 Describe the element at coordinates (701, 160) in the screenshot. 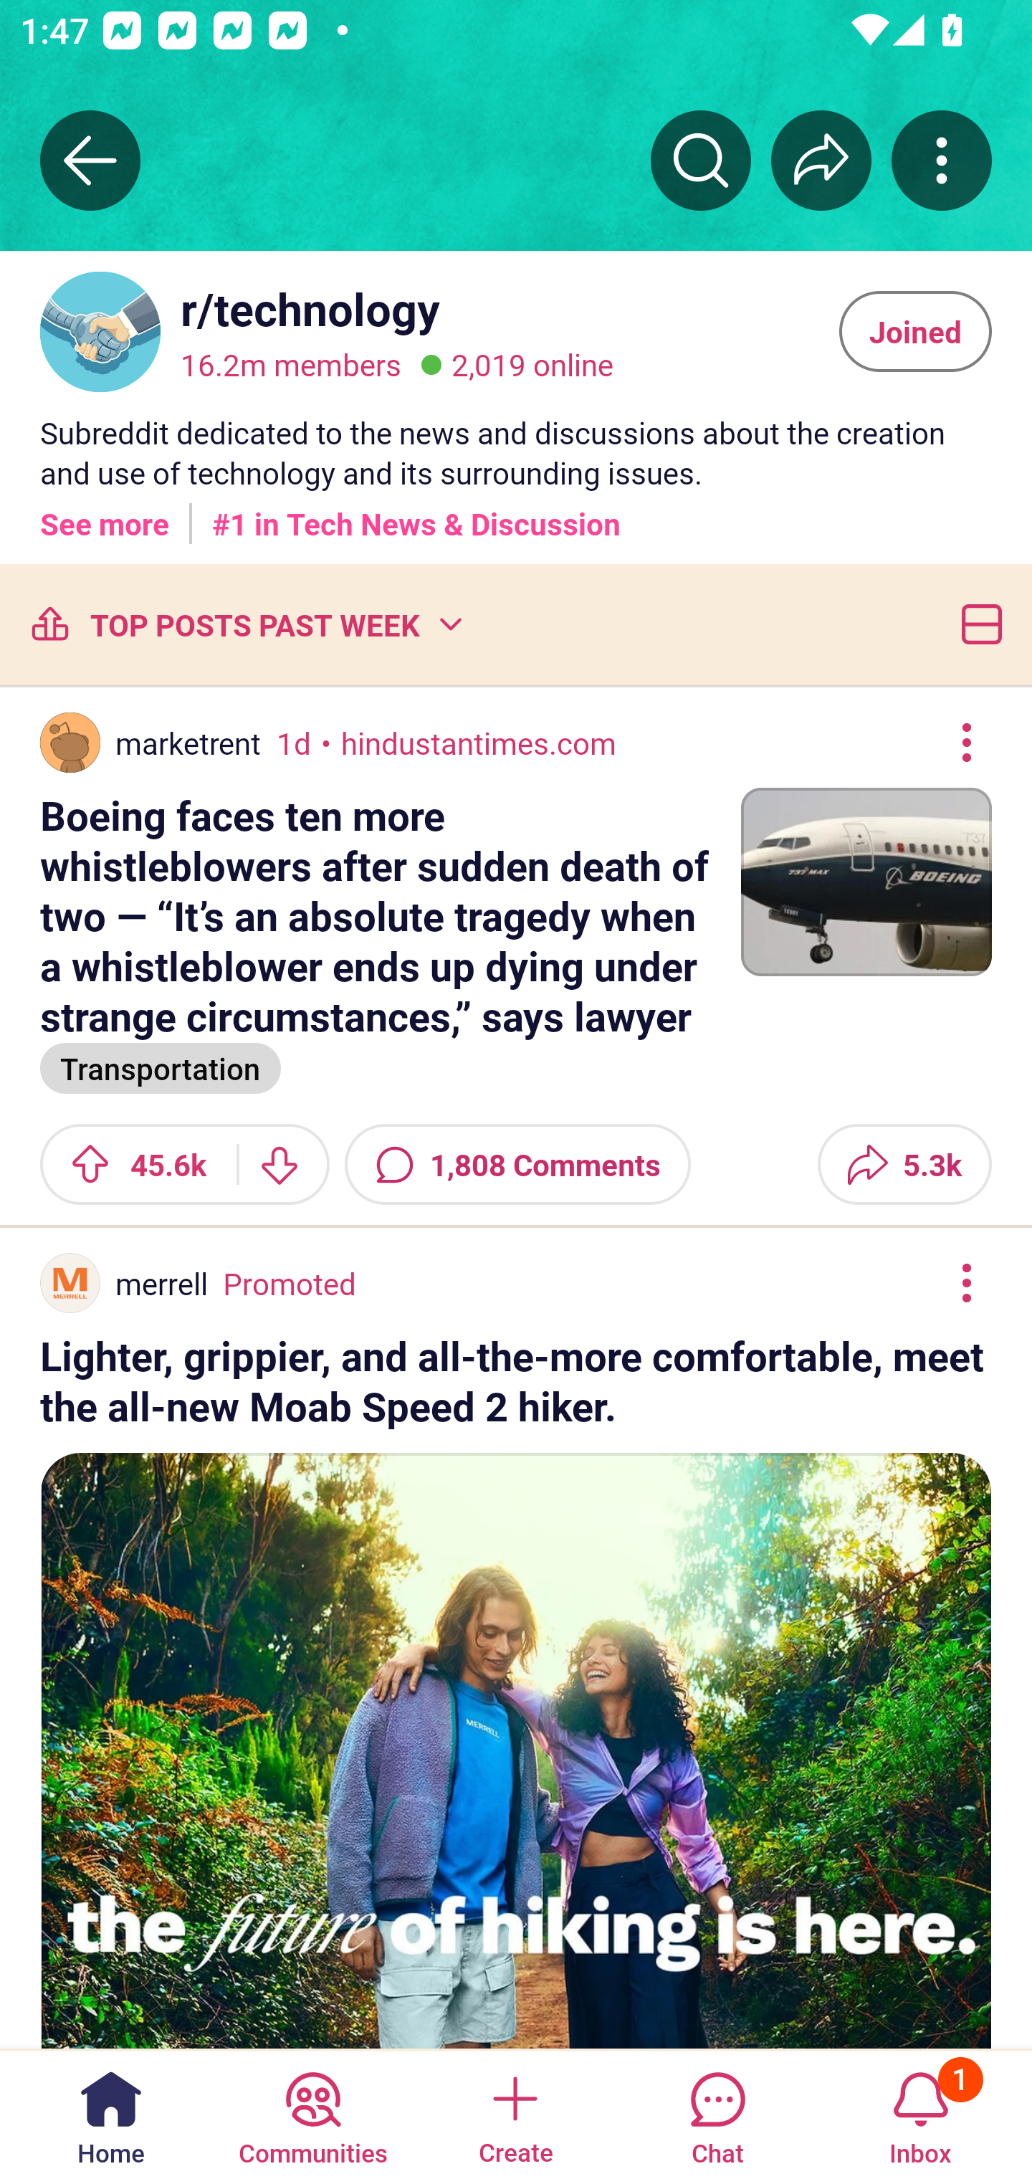

I see `Search r/﻿technology` at that location.